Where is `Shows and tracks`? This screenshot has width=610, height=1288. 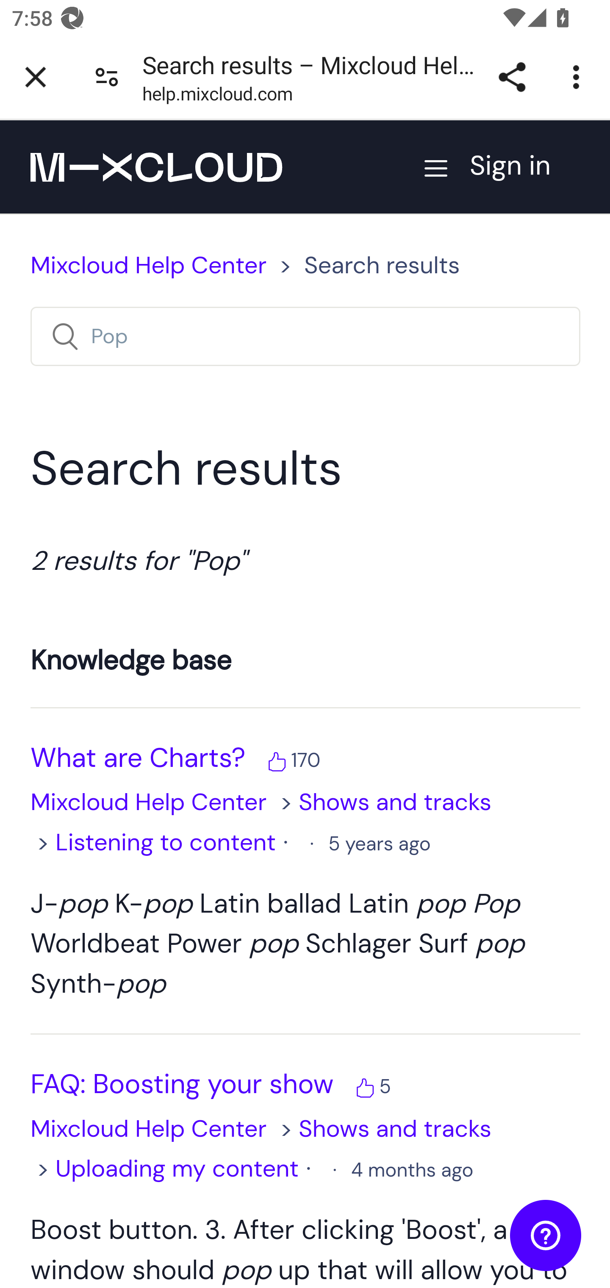 Shows and tracks is located at coordinates (395, 802).